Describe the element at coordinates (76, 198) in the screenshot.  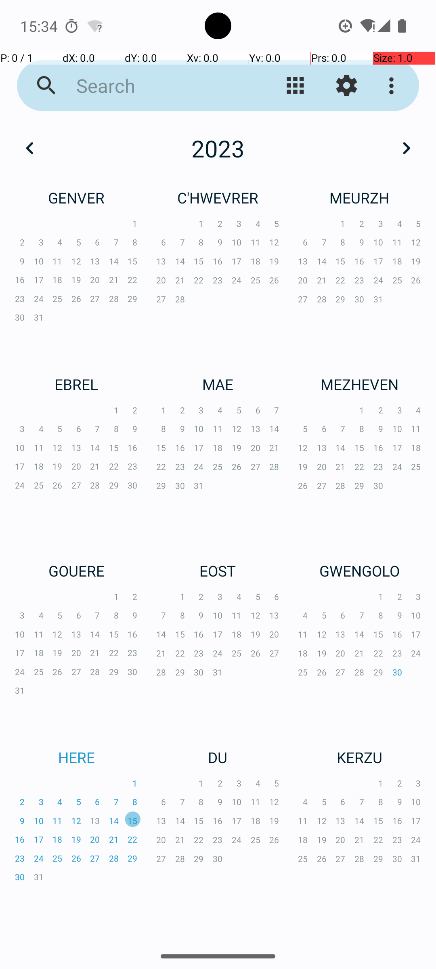
I see `GENVER` at that location.